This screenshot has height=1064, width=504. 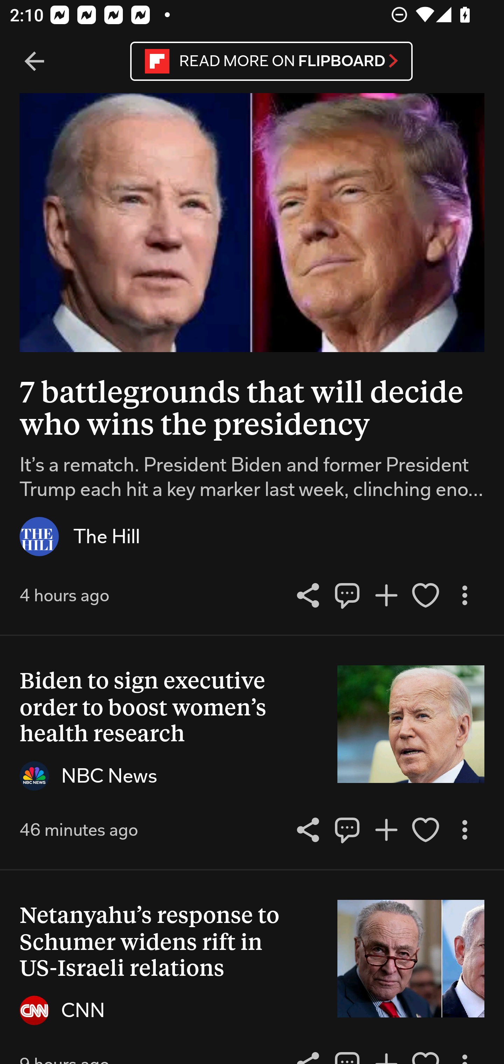 What do you see at coordinates (464, 829) in the screenshot?
I see `Options` at bounding box center [464, 829].